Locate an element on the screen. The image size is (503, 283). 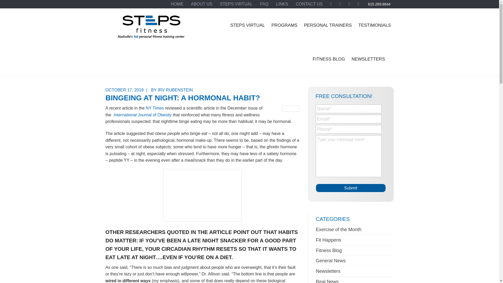
HOME is located at coordinates (177, 4).